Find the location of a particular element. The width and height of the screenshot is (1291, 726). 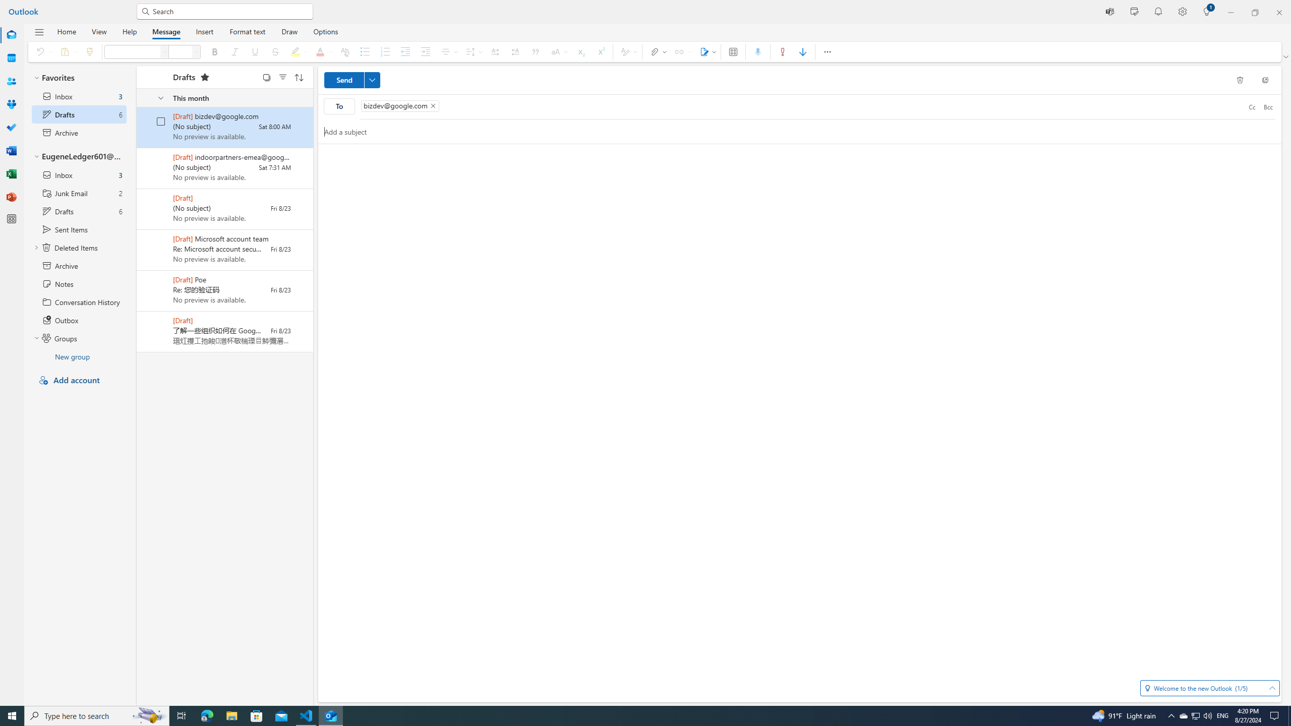

Right-to-left is located at coordinates (514, 51).